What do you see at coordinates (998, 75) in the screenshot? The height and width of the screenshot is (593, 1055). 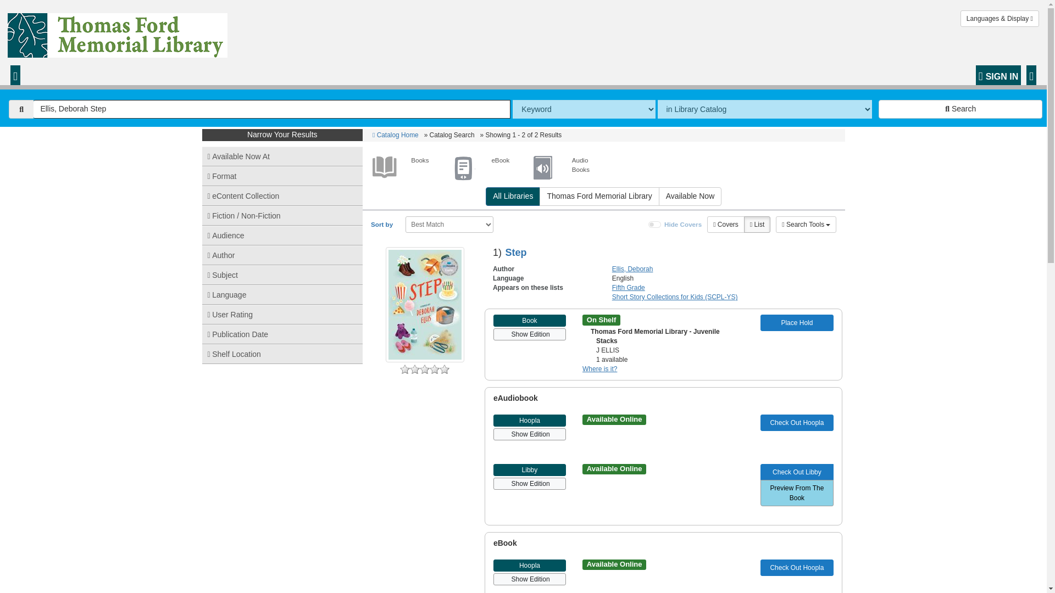 I see `SIGN IN` at bounding box center [998, 75].